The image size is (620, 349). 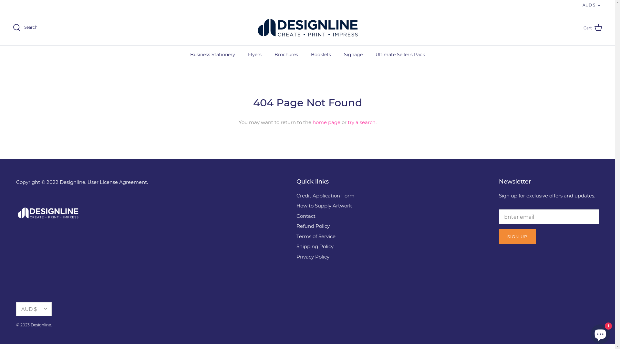 What do you see at coordinates (592, 5) in the screenshot?
I see `AUD $
Down` at bounding box center [592, 5].